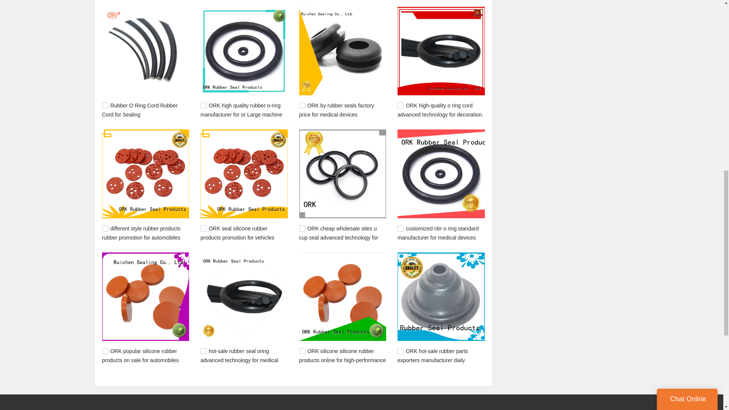 The width and height of the screenshot is (729, 410). What do you see at coordinates (139, 110) in the screenshot?
I see `Rubber O Ring Cord Rubber Cord for Sealing` at bounding box center [139, 110].